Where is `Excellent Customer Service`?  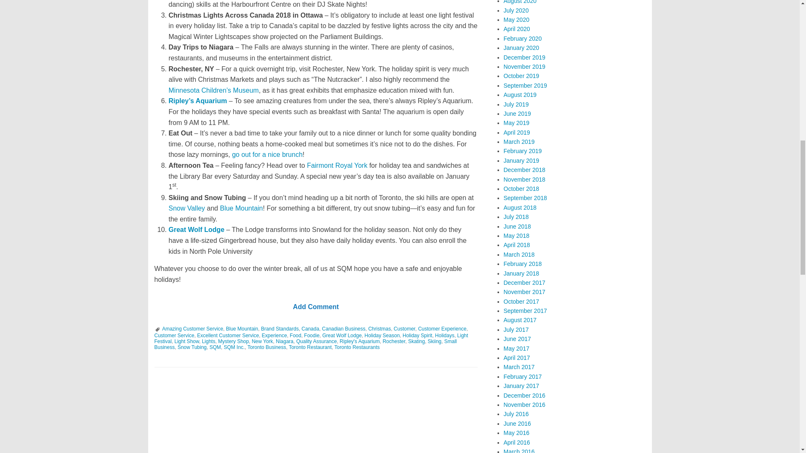 Excellent Customer Service is located at coordinates (228, 335).